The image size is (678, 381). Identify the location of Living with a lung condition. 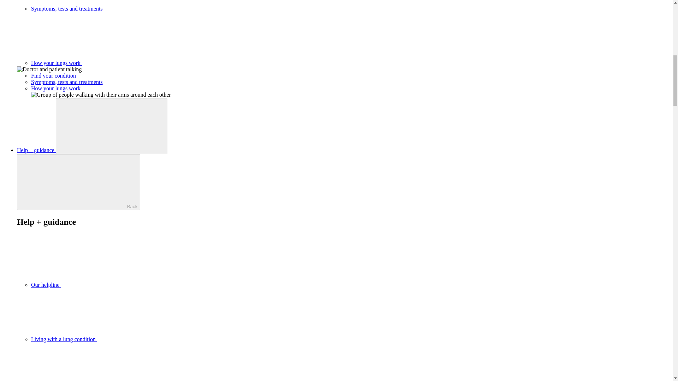
(117, 339).